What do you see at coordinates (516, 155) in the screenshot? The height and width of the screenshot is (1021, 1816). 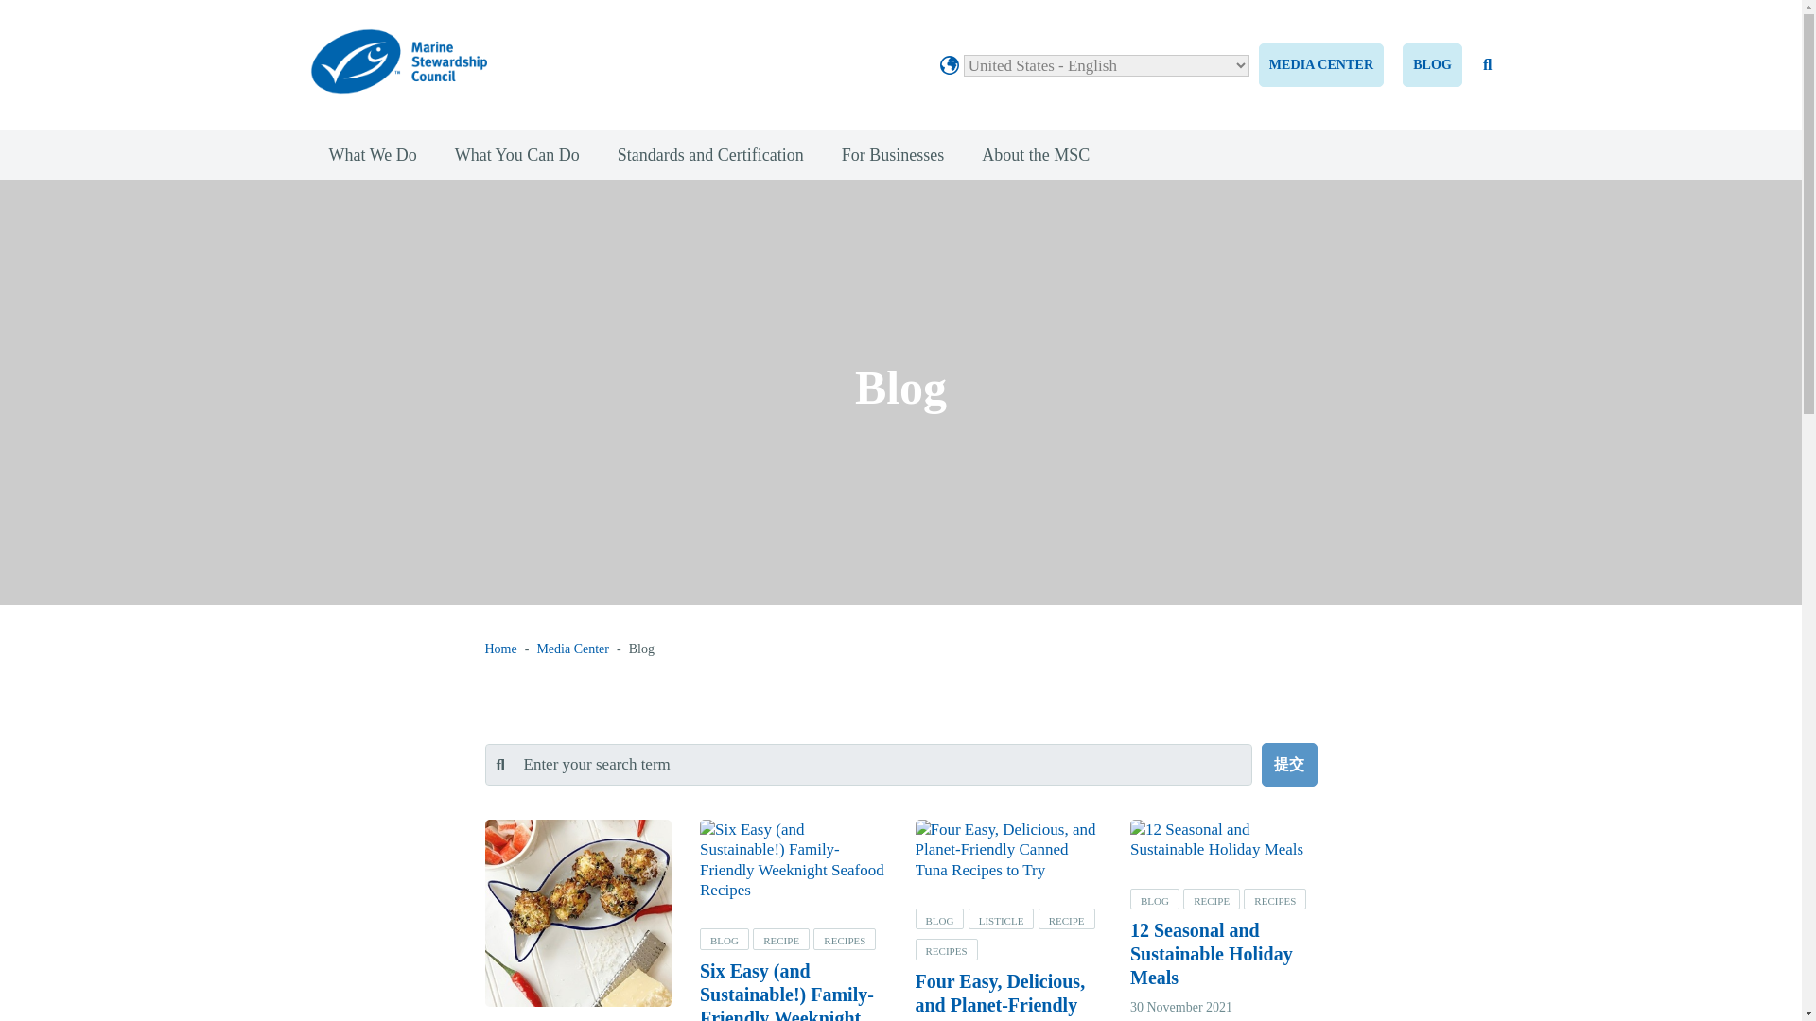 I see `What You Can Do` at bounding box center [516, 155].